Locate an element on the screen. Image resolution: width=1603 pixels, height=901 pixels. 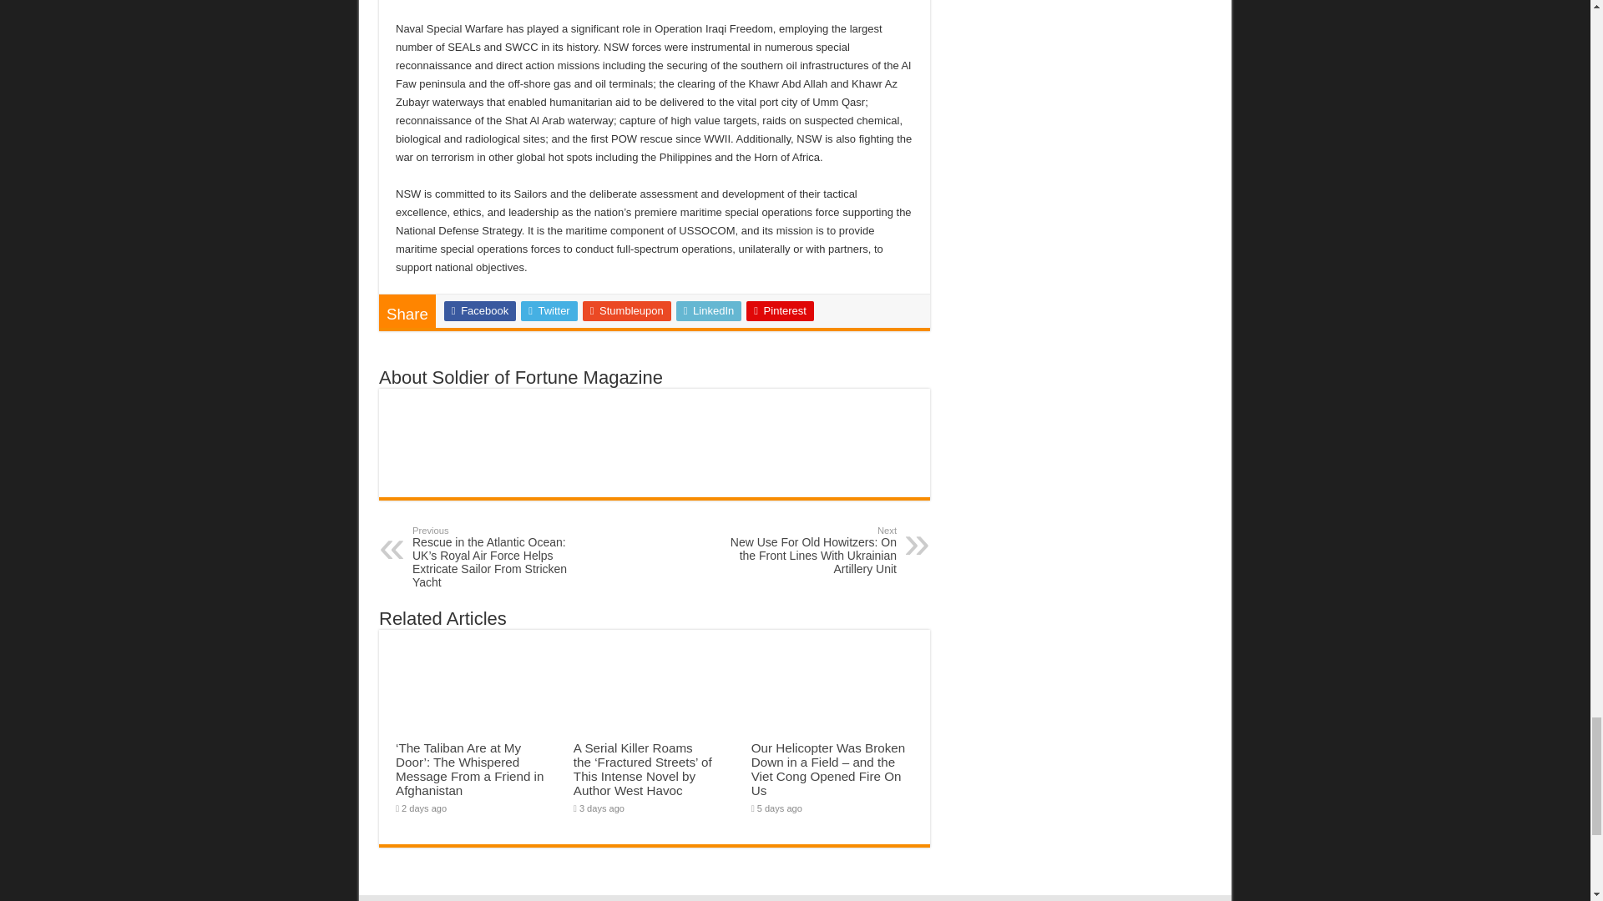
Stumbleupon is located at coordinates (627, 310).